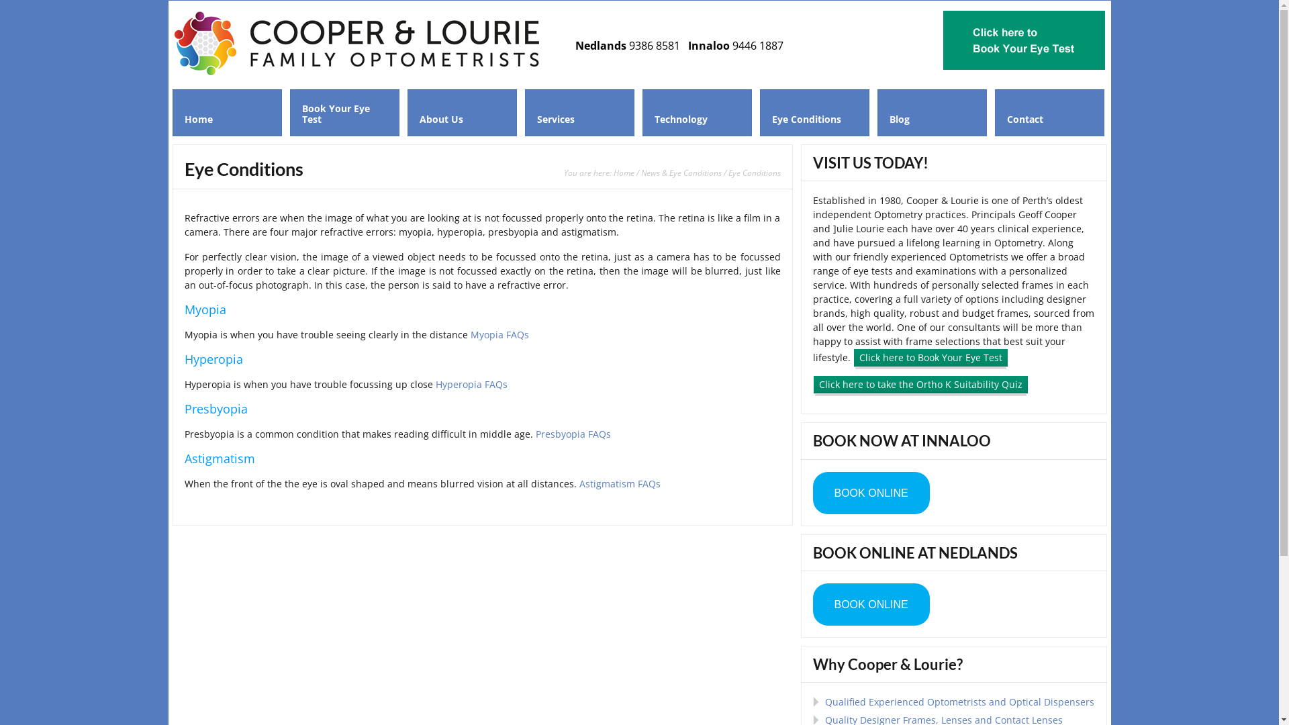  Describe the element at coordinates (920, 385) in the screenshot. I see `Click here to take the Ortho K Suitability Quiz` at that location.